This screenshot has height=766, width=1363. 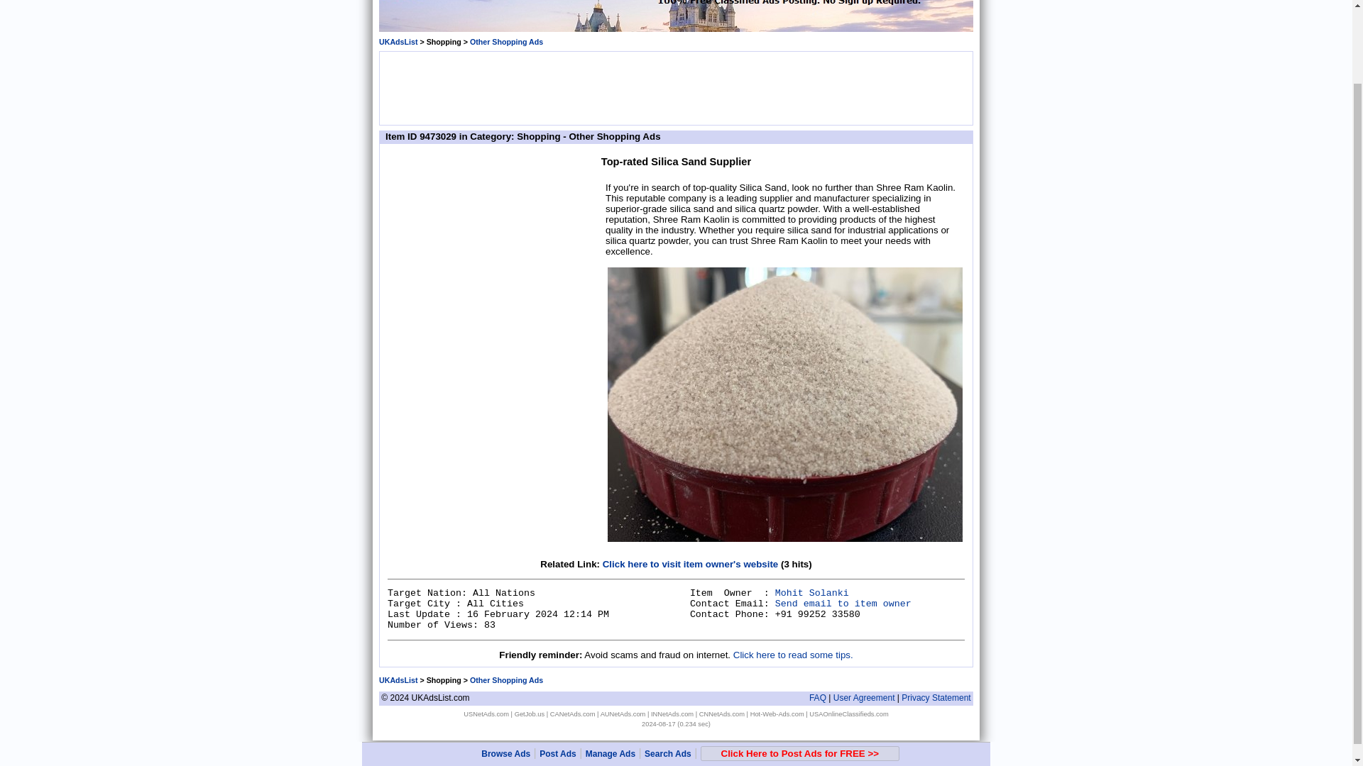 I want to click on USNetAds.com, so click(x=486, y=714).